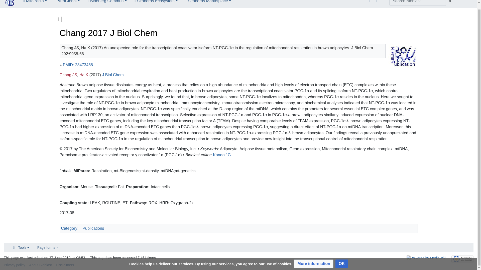 This screenshot has height=270, width=481. Describe the element at coordinates (113, 74) in the screenshot. I see `J Biol Chem` at that location.